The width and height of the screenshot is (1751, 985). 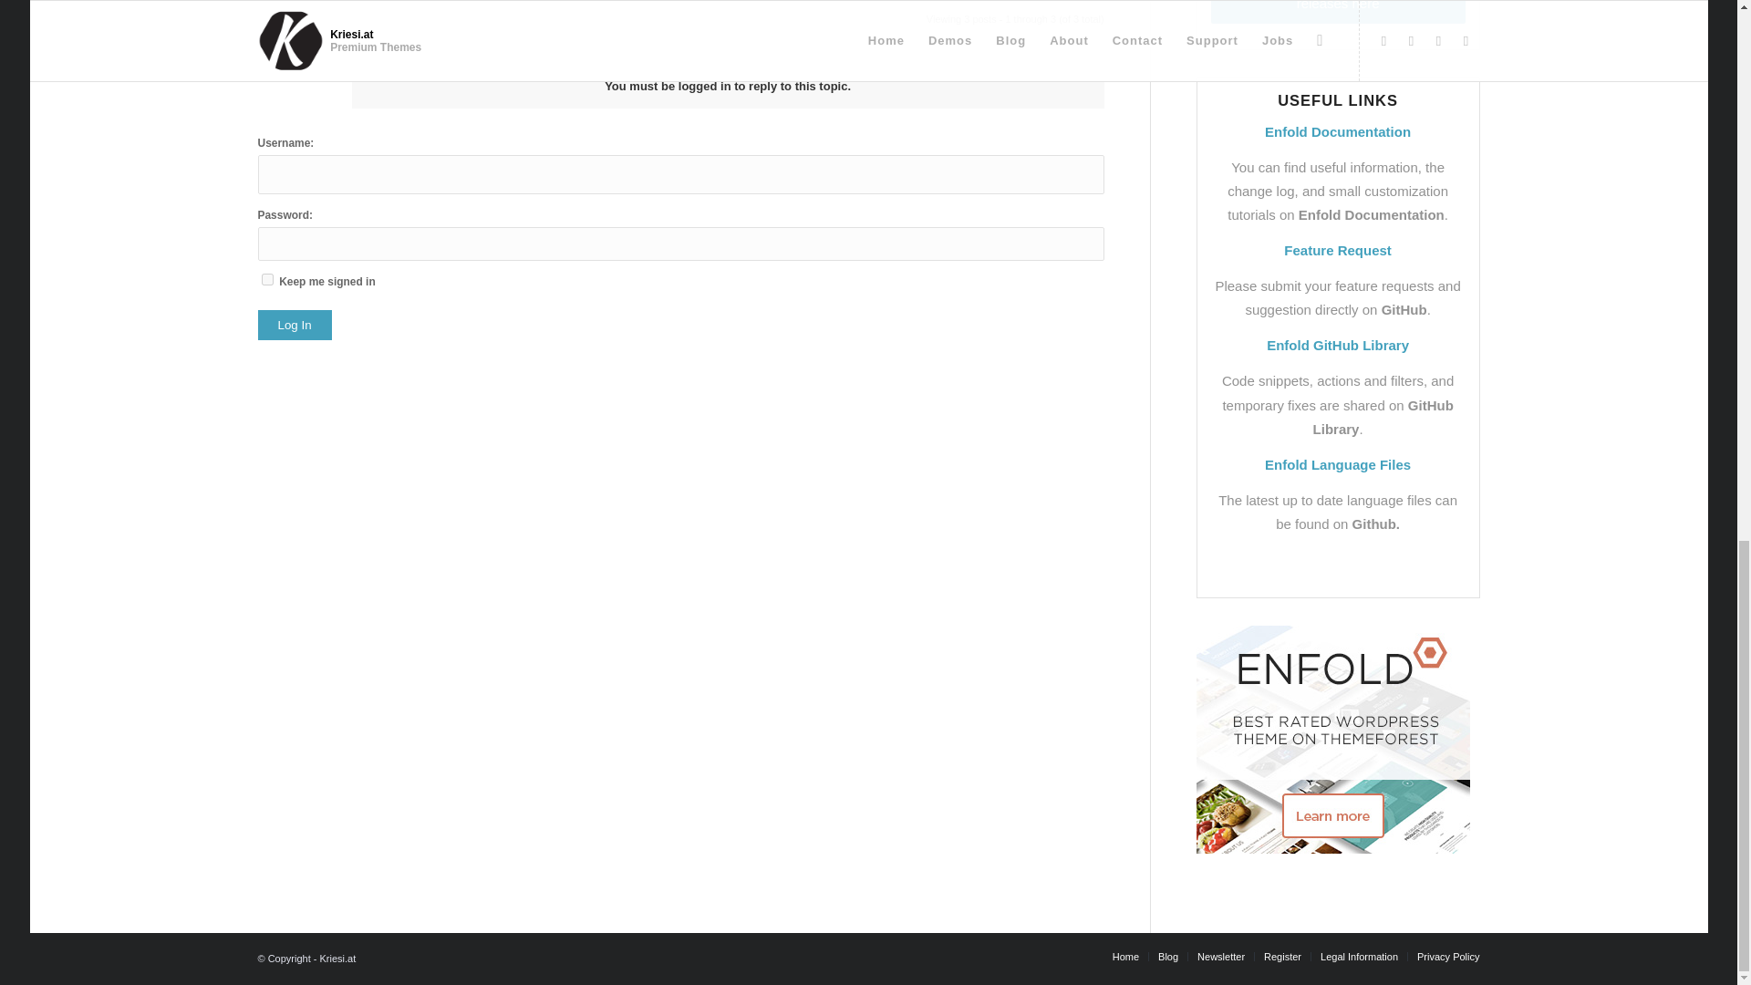 I want to click on Check the changelog of previous releases here, so click(x=1339, y=11).